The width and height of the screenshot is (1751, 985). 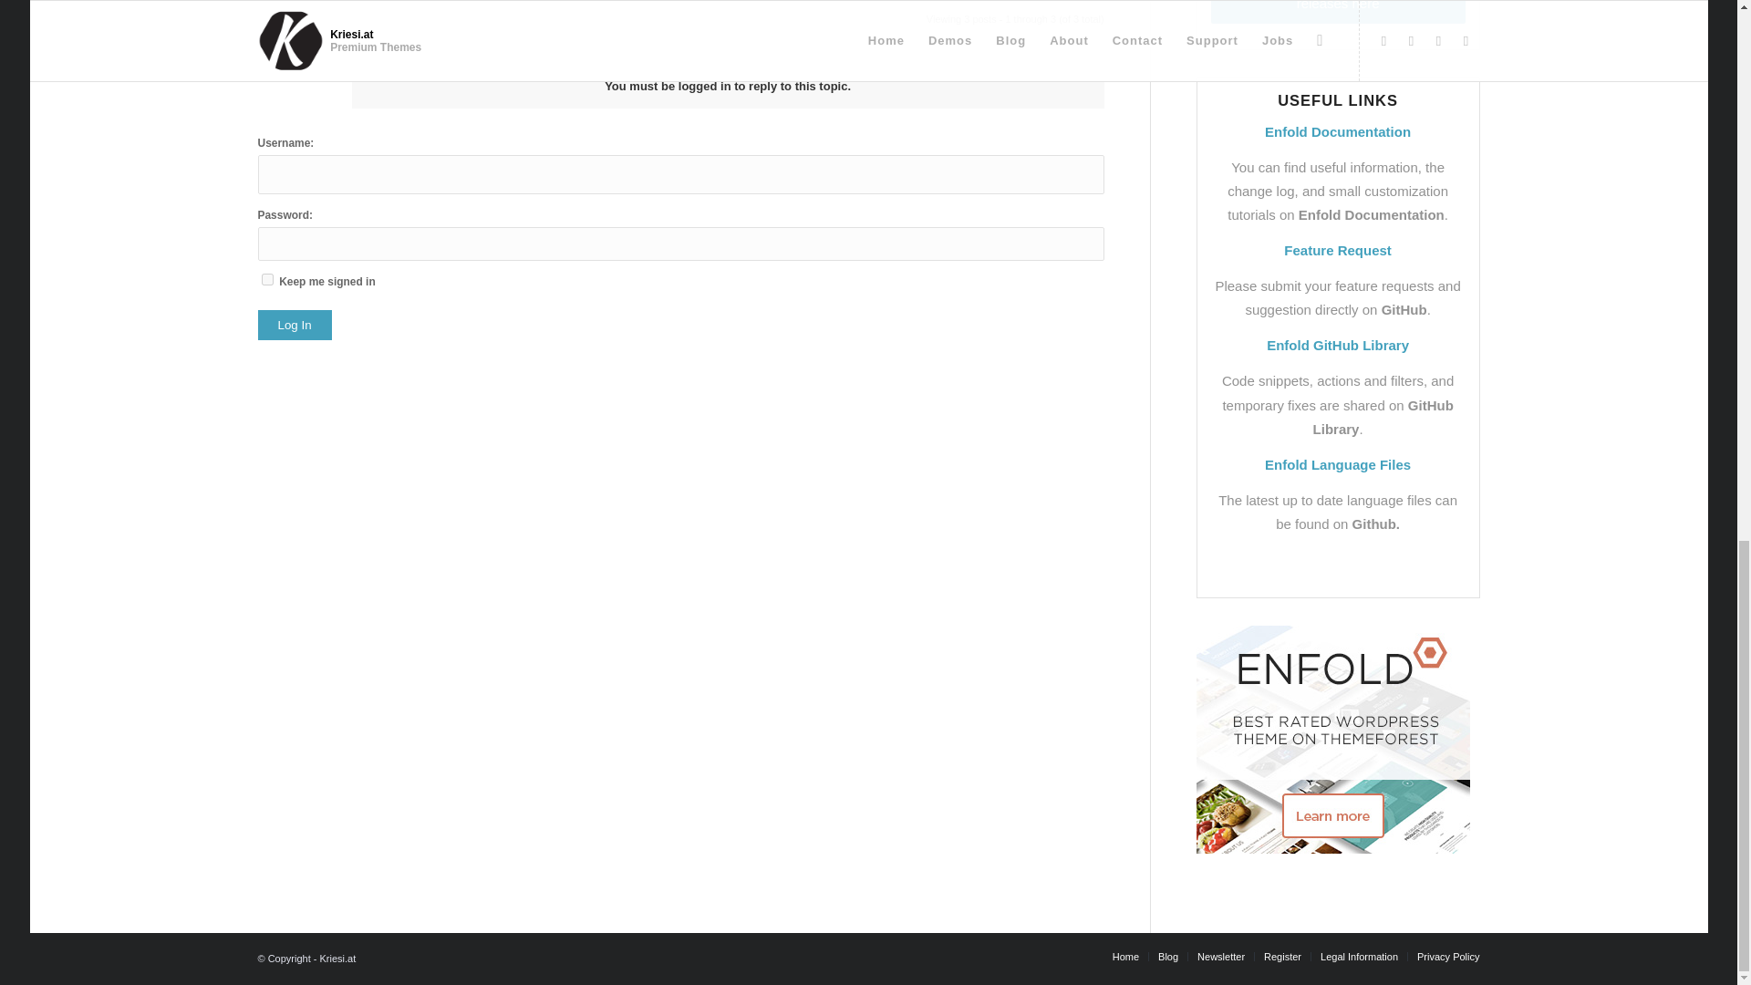 I want to click on Check the changelog of previous releases here, so click(x=1339, y=11).